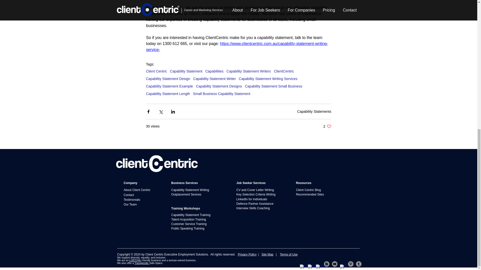 This screenshot has height=270, width=481. I want to click on Testimonials, so click(168, 94).